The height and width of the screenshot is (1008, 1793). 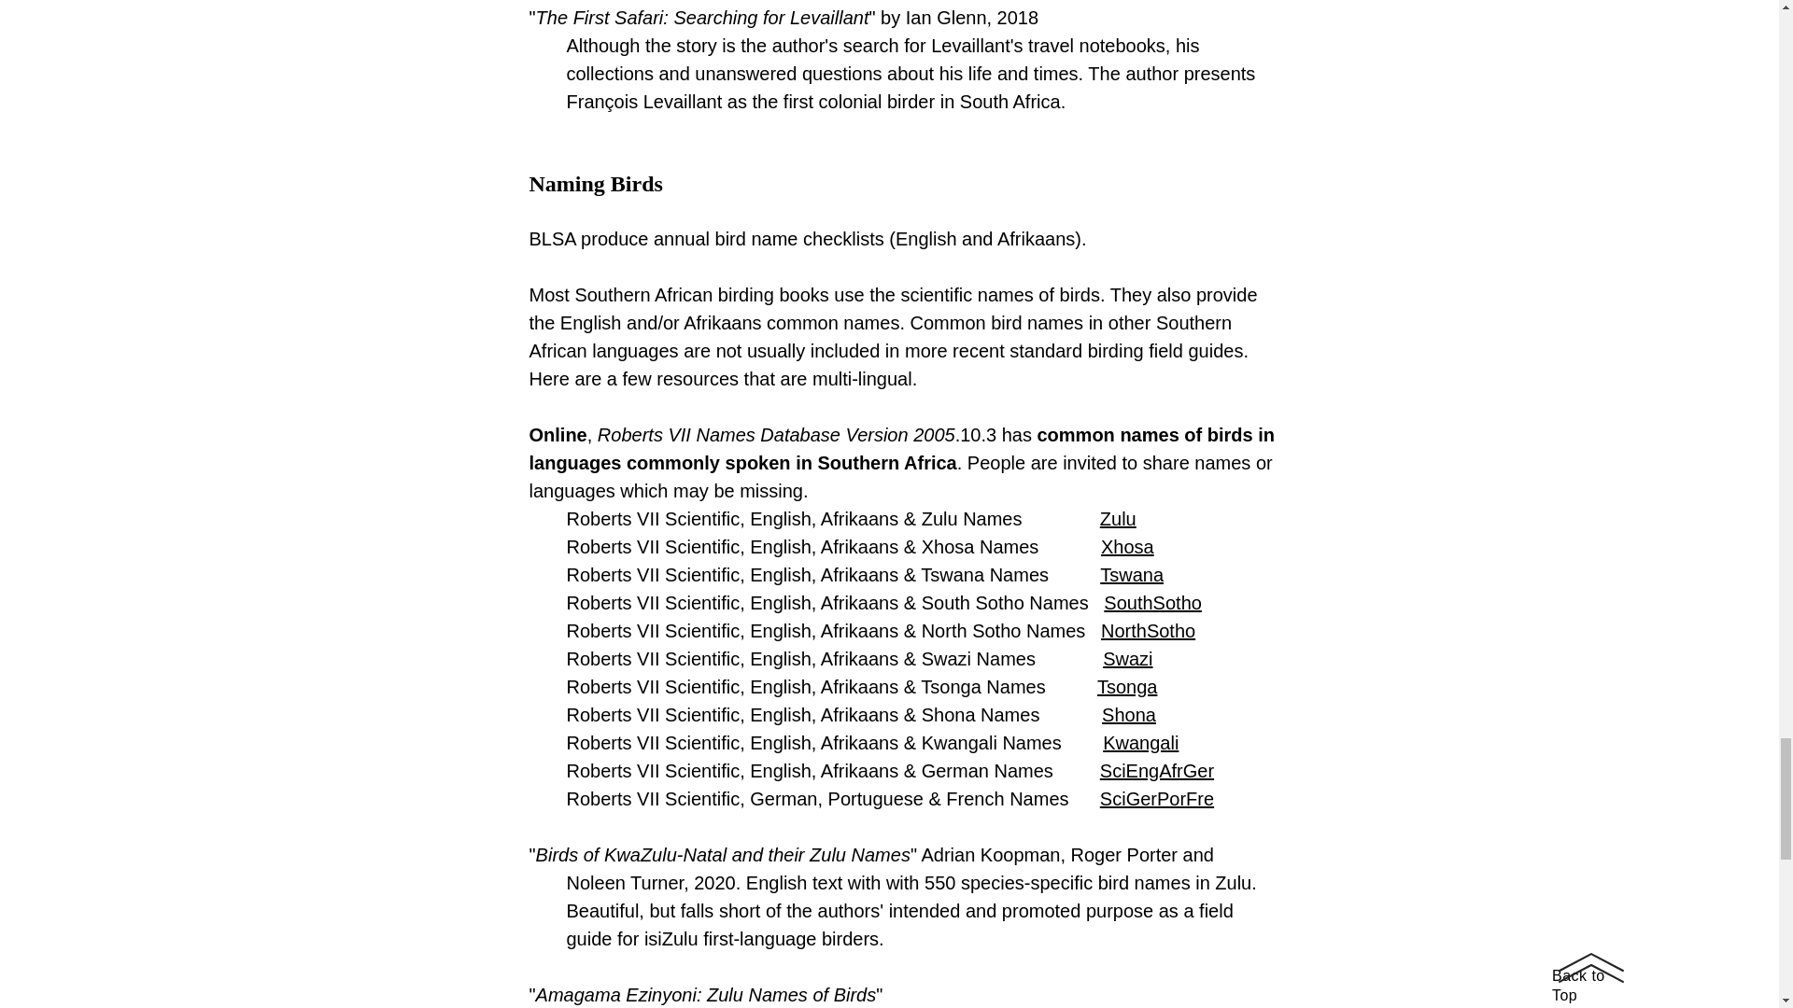 I want to click on Tswana, so click(x=1132, y=575).